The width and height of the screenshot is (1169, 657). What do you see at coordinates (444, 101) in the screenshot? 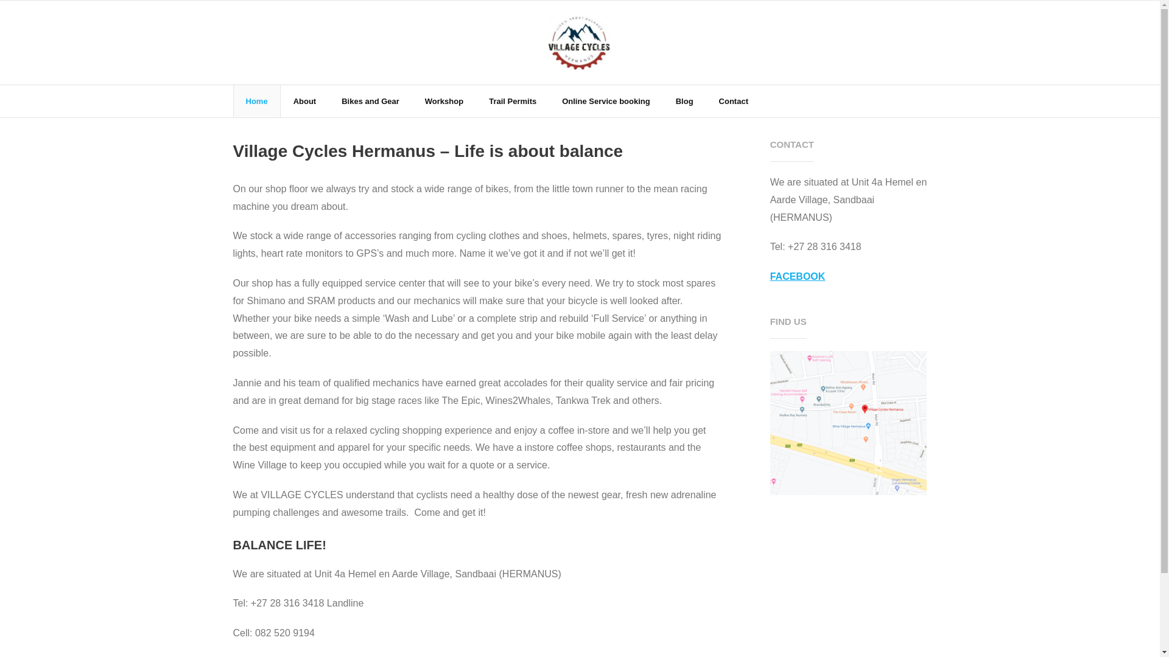
I see `Workshop` at bounding box center [444, 101].